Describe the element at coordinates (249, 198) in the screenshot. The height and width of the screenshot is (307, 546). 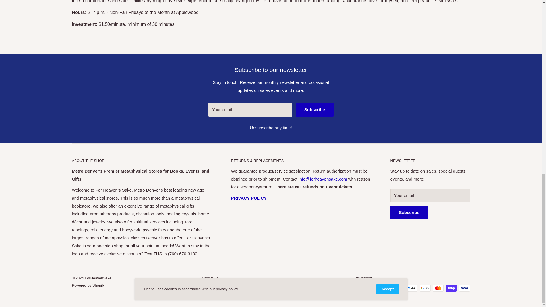
I see `Privacy Policy` at that location.